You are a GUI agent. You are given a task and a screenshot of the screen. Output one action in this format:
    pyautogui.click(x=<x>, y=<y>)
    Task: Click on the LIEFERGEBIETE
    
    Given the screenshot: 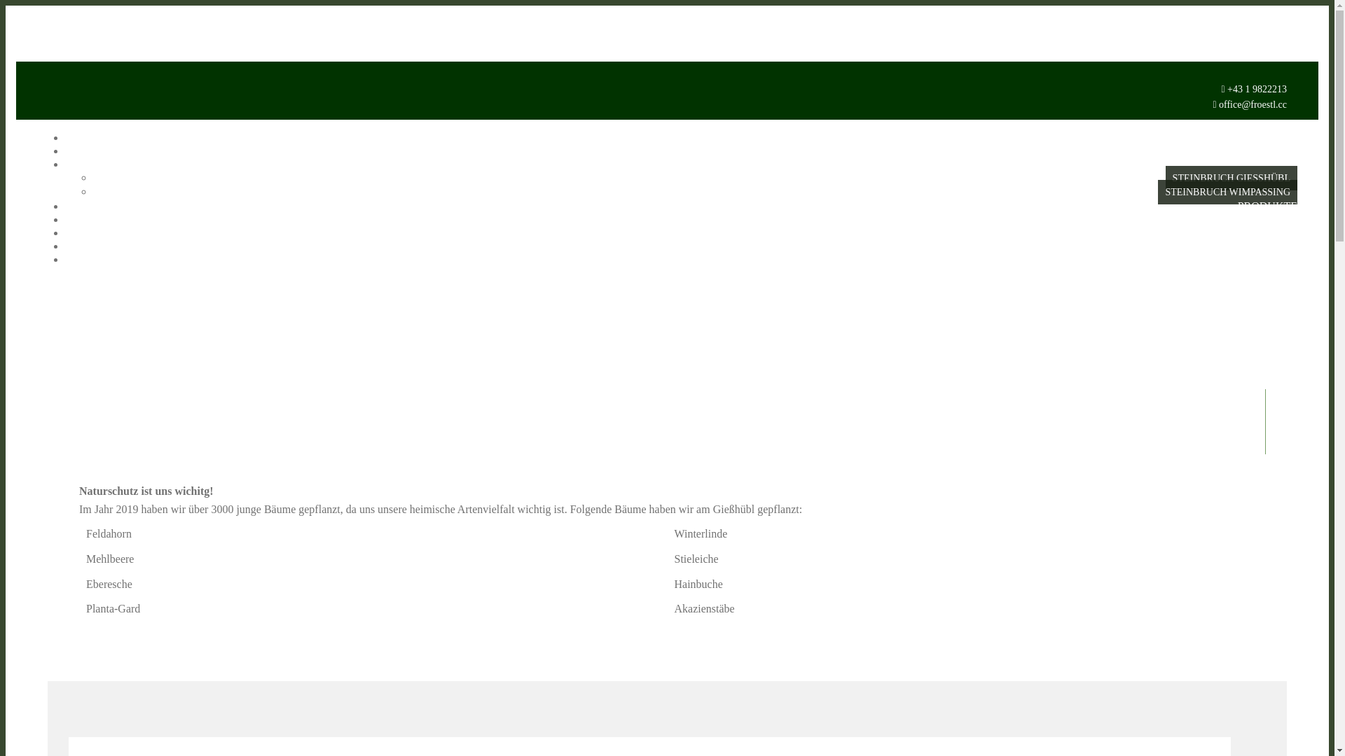 What is the action you would take?
    pyautogui.click(x=1255, y=220)
    